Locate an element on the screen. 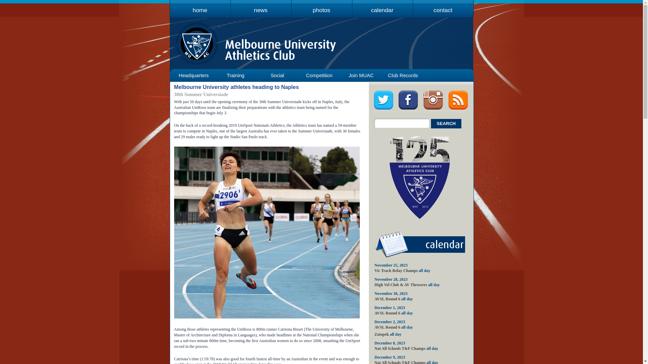 This screenshot has width=648, height=364. High Vel Club & AV Throwers is located at coordinates (401, 285).